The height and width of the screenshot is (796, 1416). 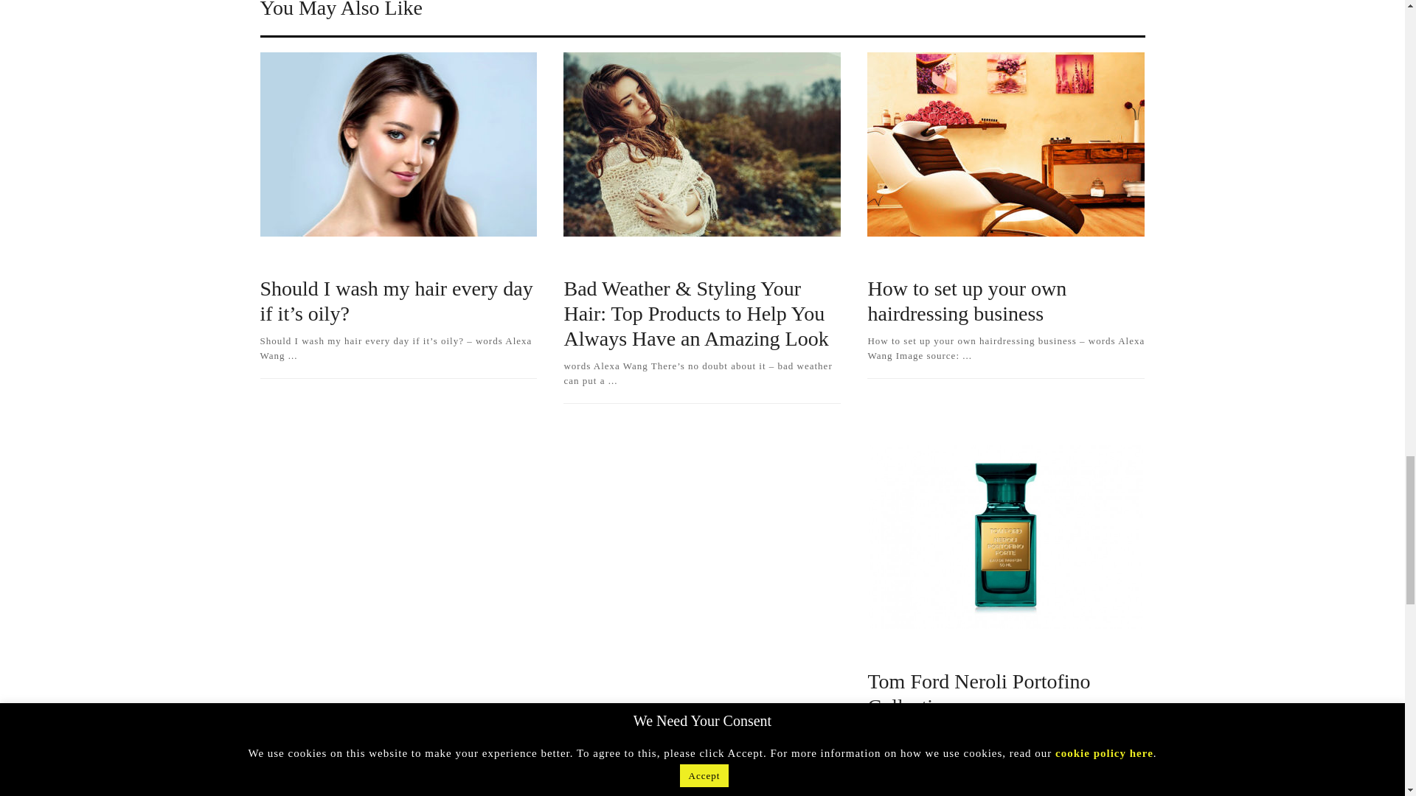 I want to click on View all posts in 1600, so click(x=957, y=652).